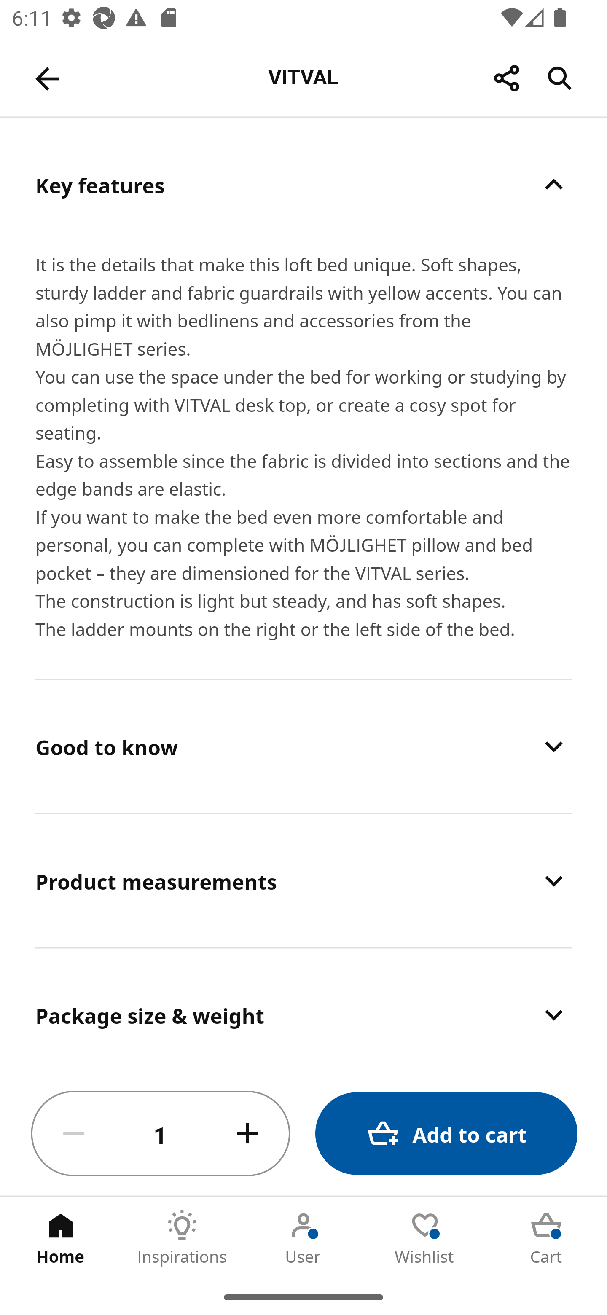 The height and width of the screenshot is (1315, 607). What do you see at coordinates (303, 1010) in the screenshot?
I see `Package size & weight` at bounding box center [303, 1010].